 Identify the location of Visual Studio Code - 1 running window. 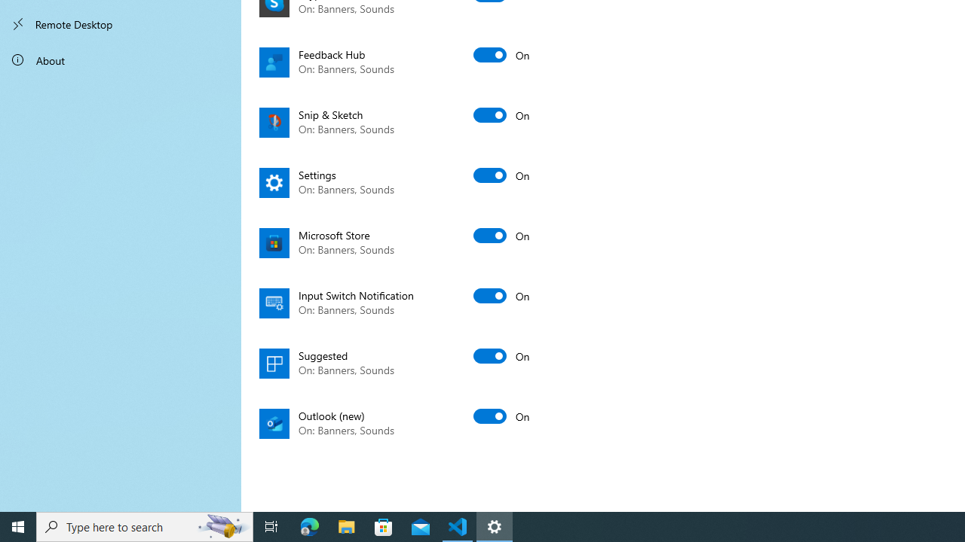
(458, 527).